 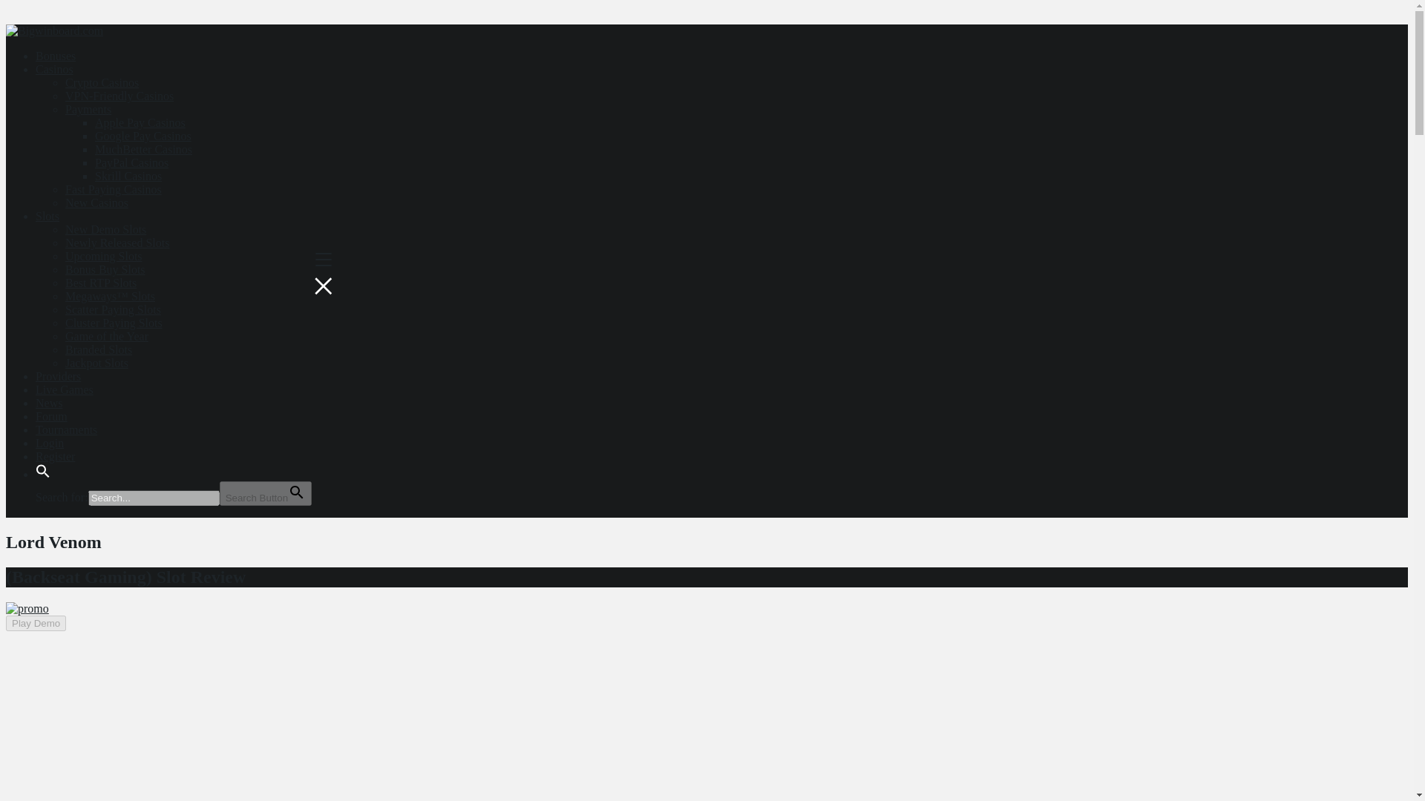 I want to click on Bonuses, so click(x=55, y=56).